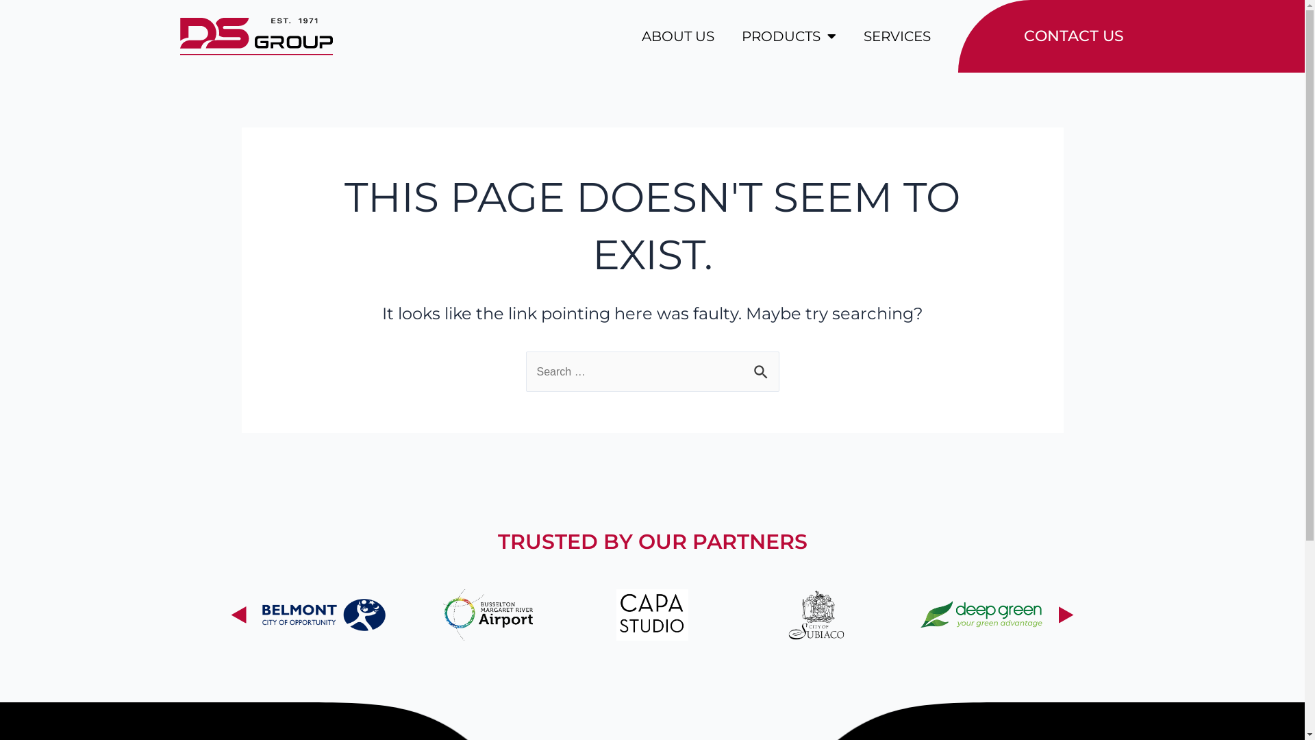 The width and height of the screenshot is (1315, 740). Describe the element at coordinates (1041, 36) in the screenshot. I see `CONTACT US` at that location.